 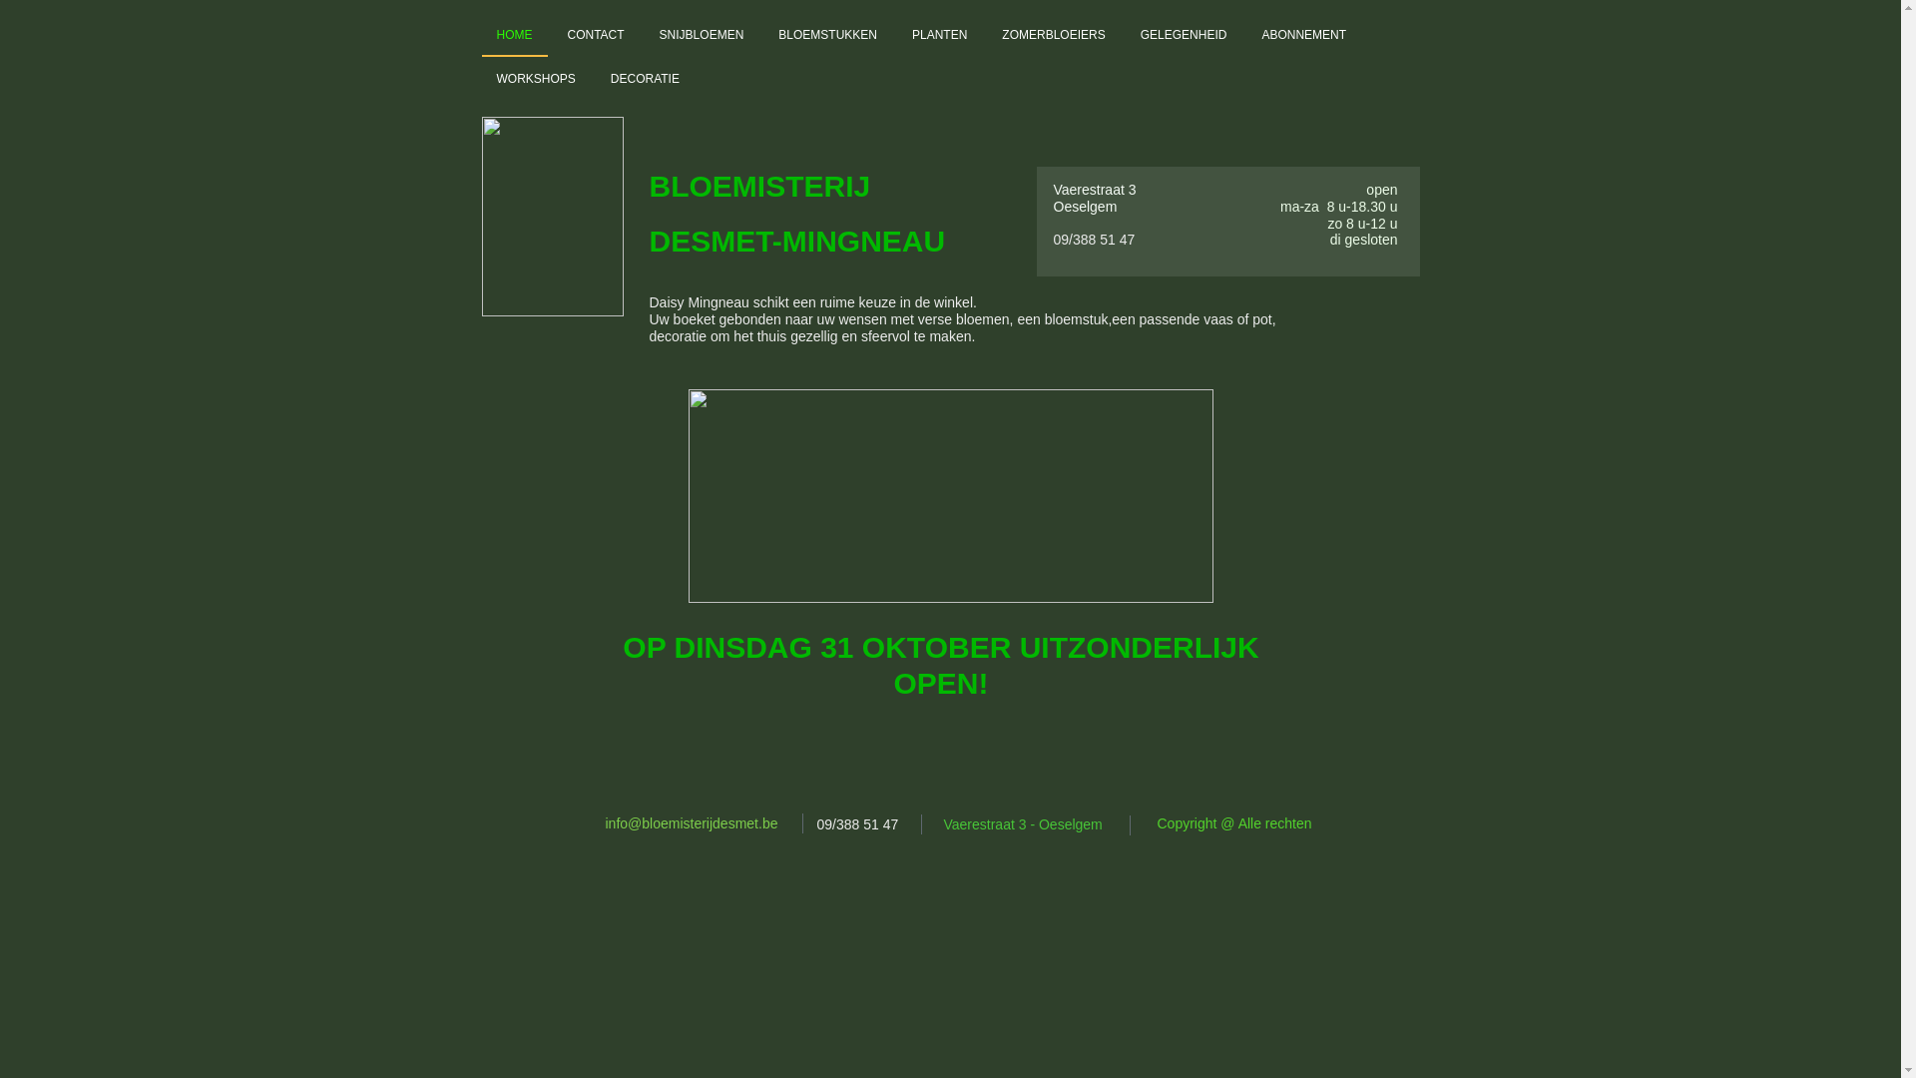 I want to click on GELEGENHEID, so click(x=1184, y=35).